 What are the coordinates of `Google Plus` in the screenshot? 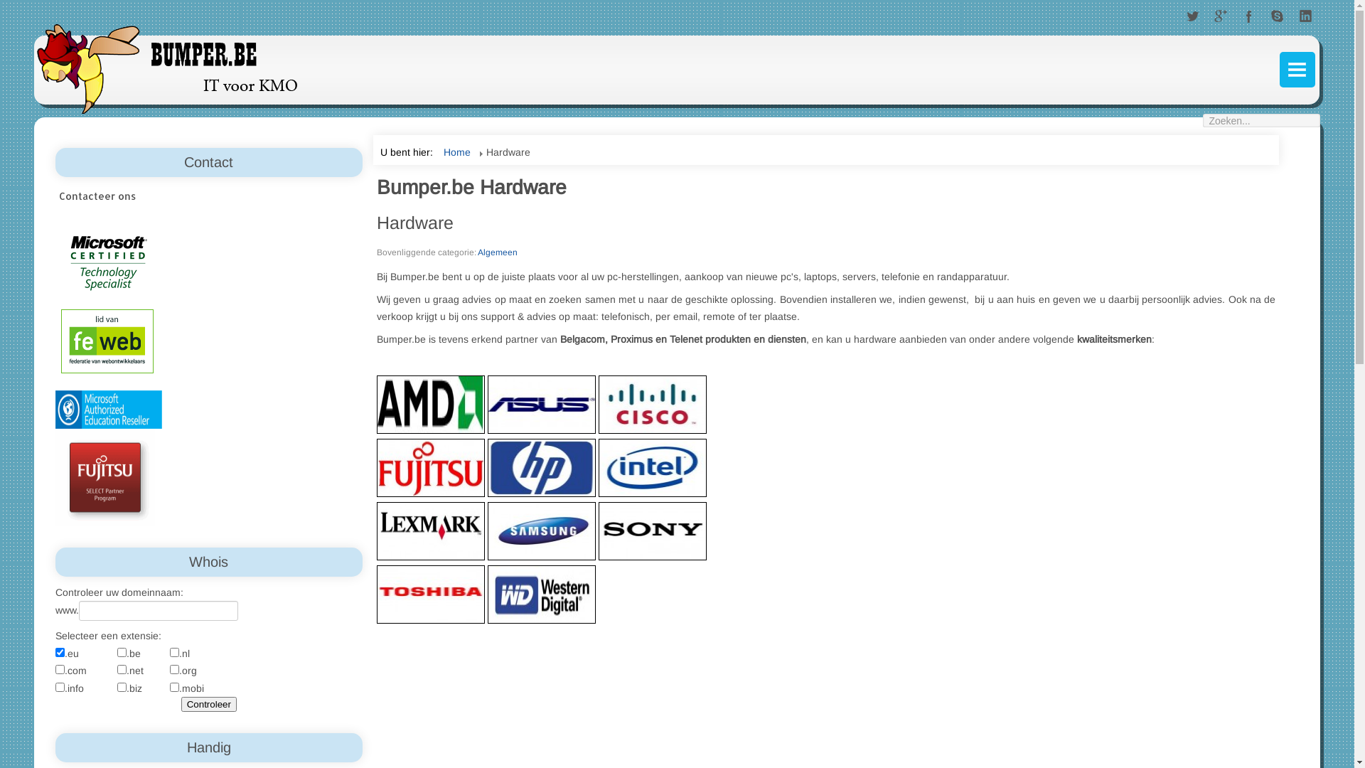 It's located at (1221, 17).